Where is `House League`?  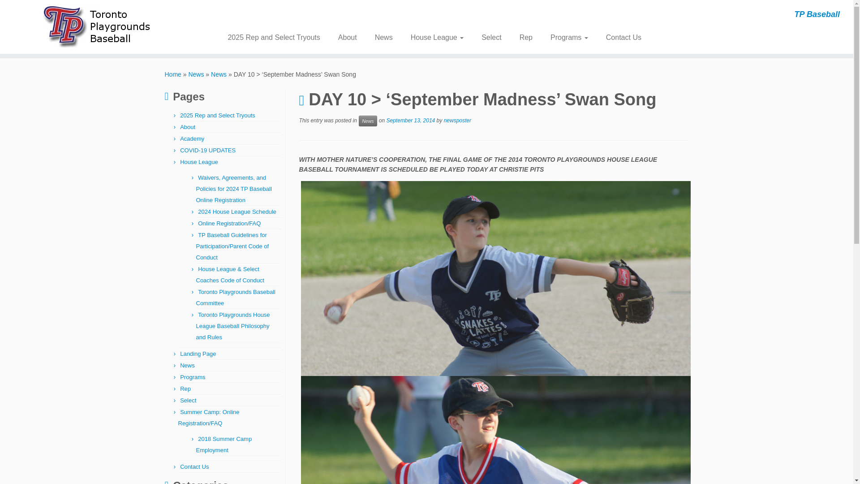 House League is located at coordinates (199, 162).